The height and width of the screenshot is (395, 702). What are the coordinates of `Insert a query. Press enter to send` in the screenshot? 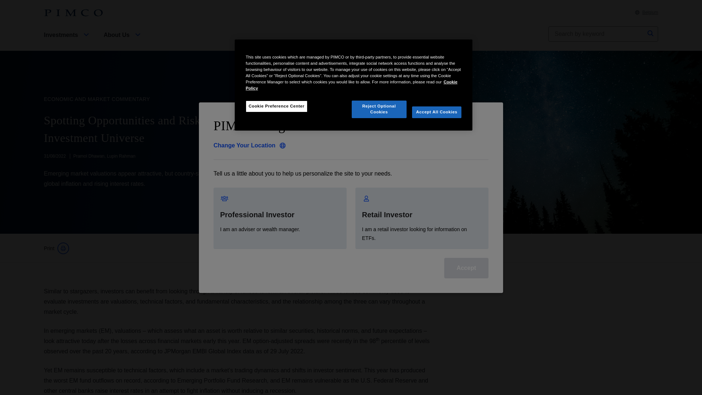 It's located at (597, 34).